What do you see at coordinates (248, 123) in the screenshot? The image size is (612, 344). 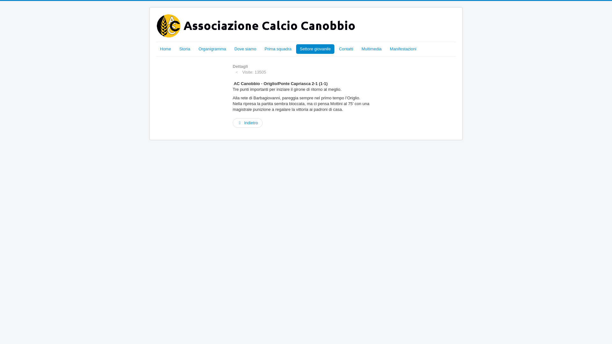 I see `Indietro` at bounding box center [248, 123].